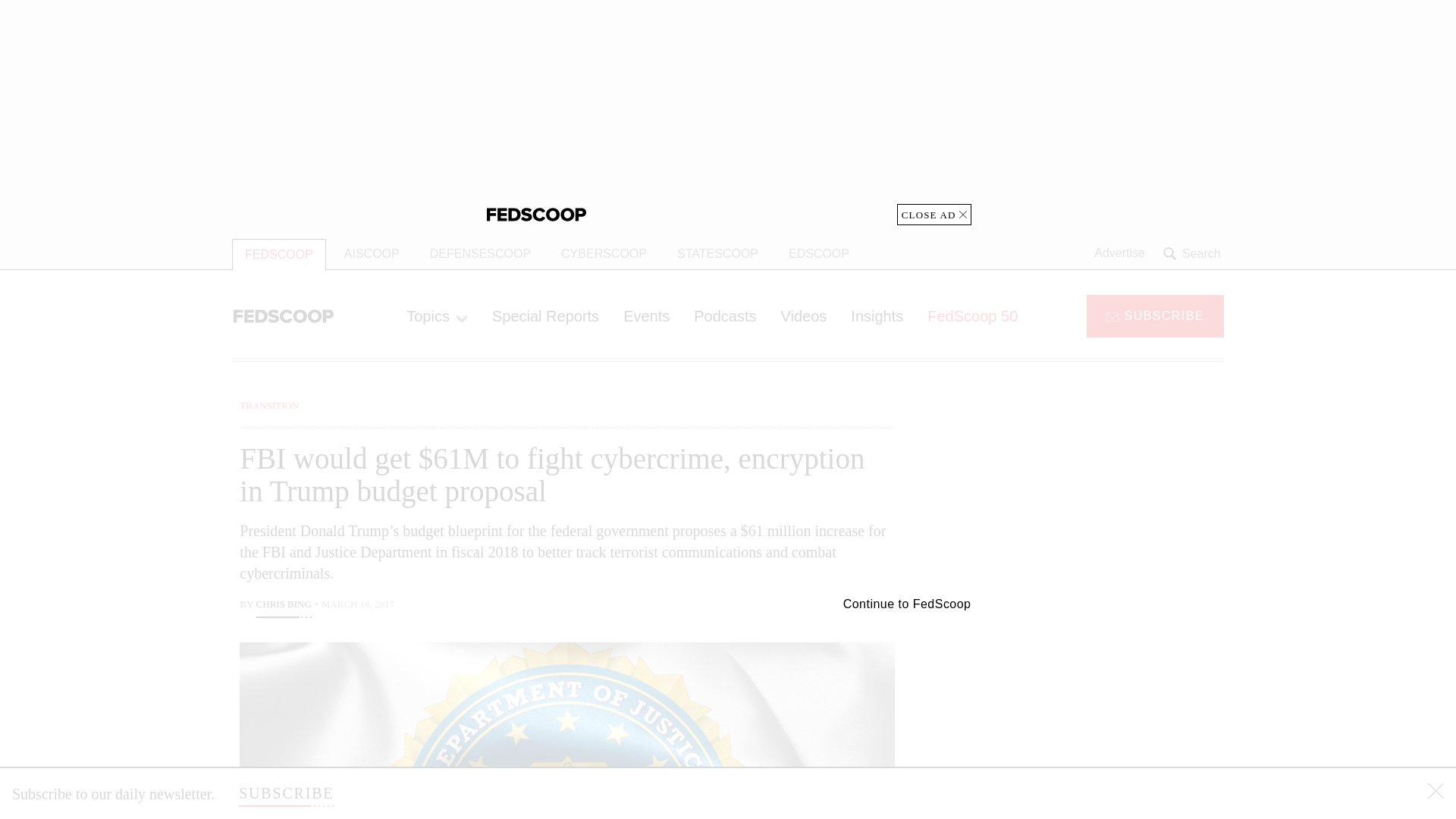 This screenshot has height=819, width=1456. I want to click on CYBERSCOOP, so click(604, 254).